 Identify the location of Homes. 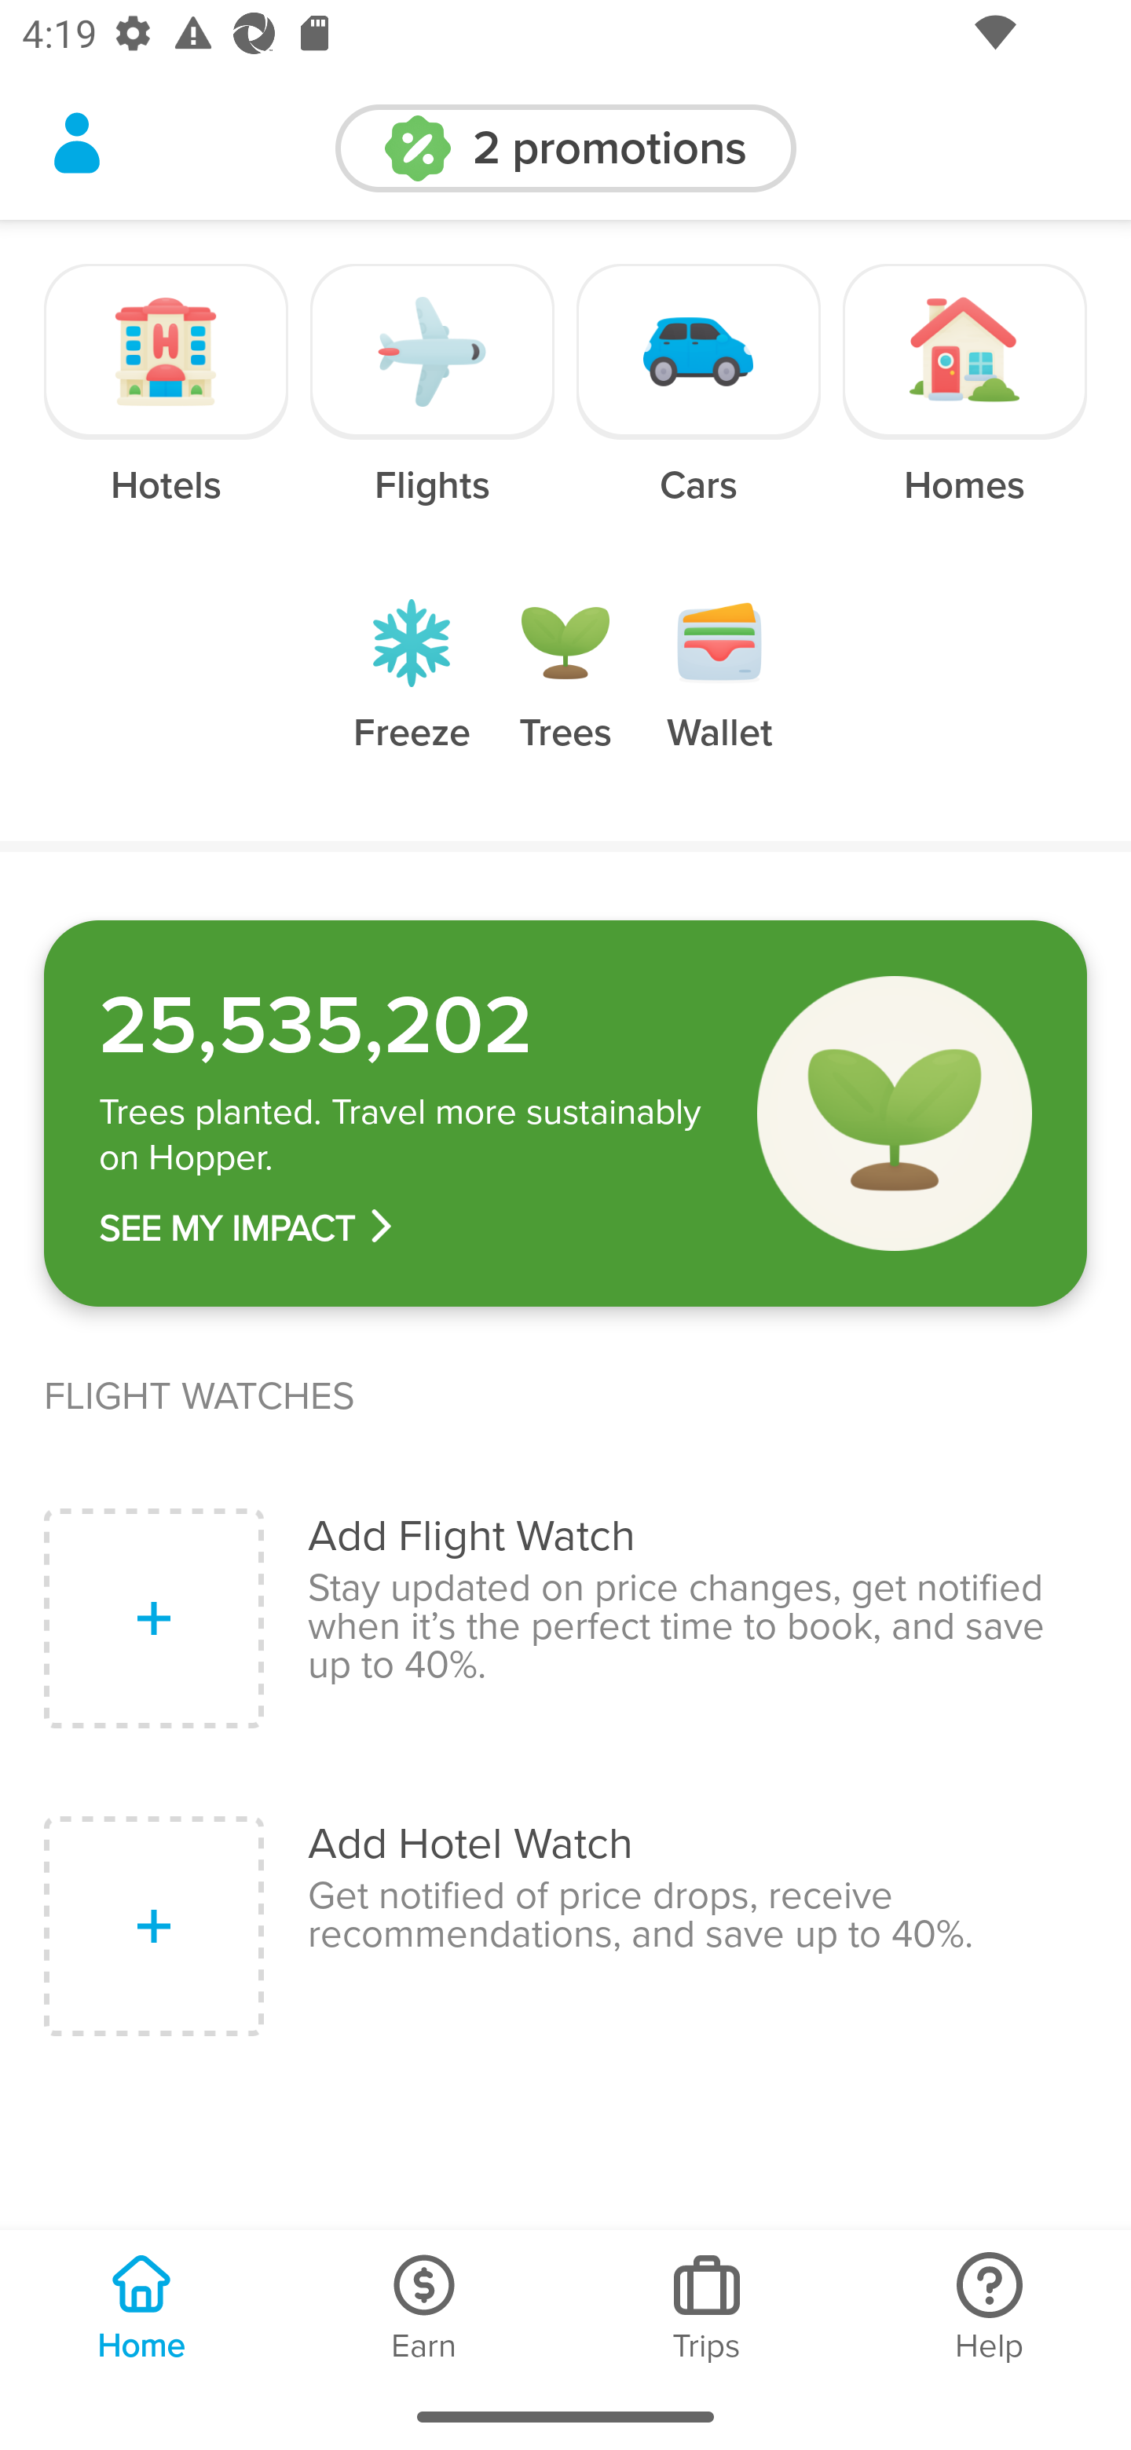
(964, 406).